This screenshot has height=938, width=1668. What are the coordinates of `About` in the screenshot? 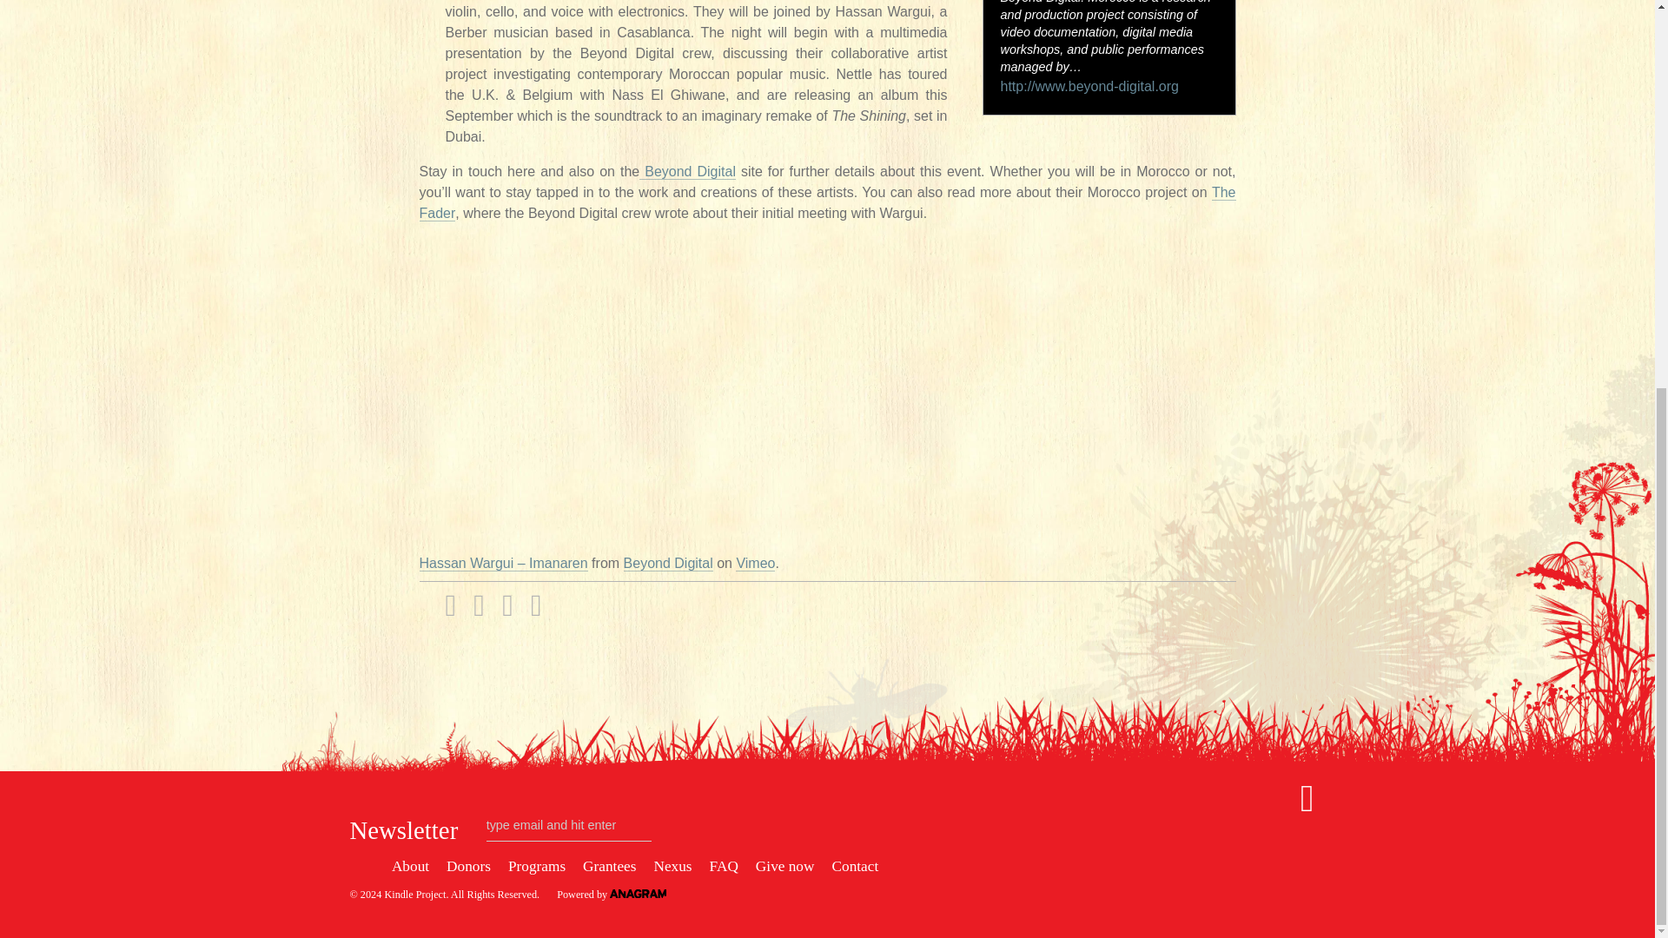 It's located at (410, 866).